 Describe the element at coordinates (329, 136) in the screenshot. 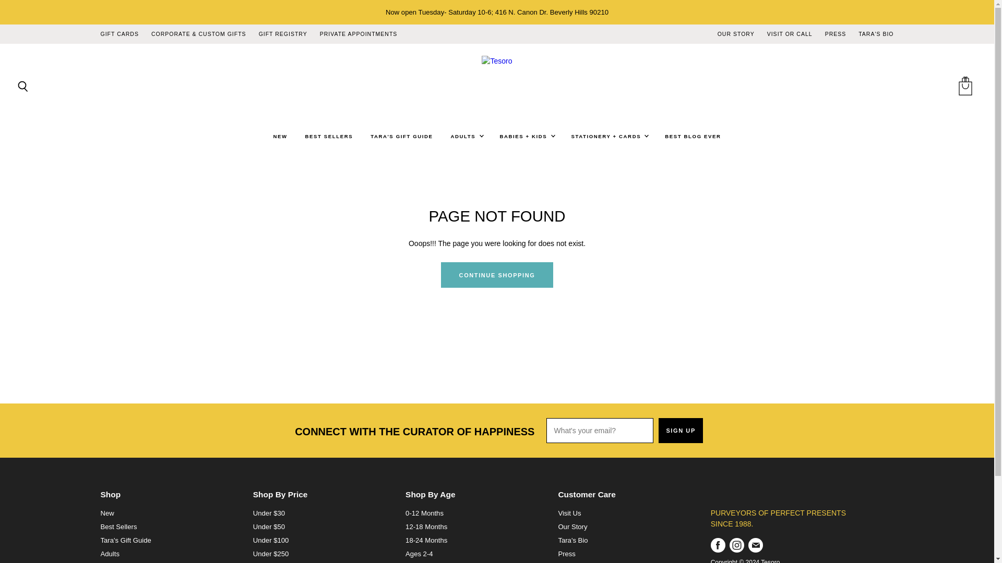

I see `BEST SELLERS` at that location.